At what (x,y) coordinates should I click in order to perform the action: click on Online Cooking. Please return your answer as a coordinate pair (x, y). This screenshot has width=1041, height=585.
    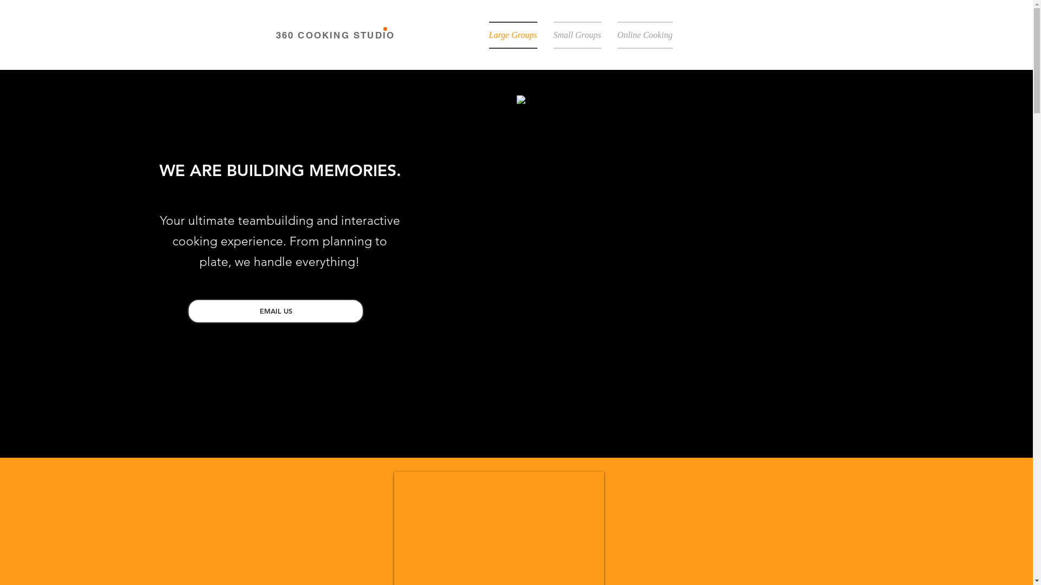
    Looking at the image, I should click on (641, 35).